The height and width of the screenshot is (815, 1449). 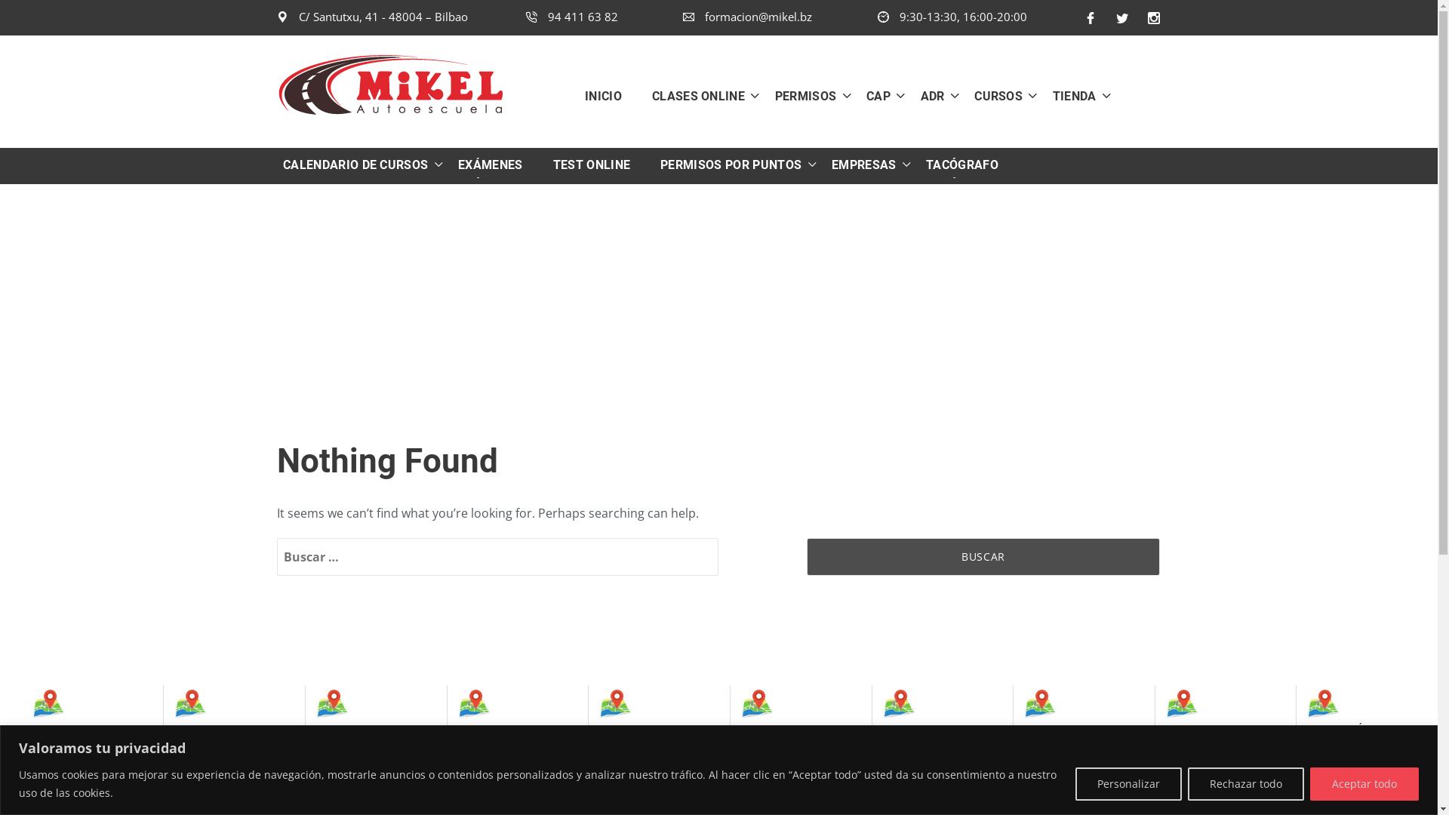 What do you see at coordinates (927, 96) in the screenshot?
I see `ADR` at bounding box center [927, 96].